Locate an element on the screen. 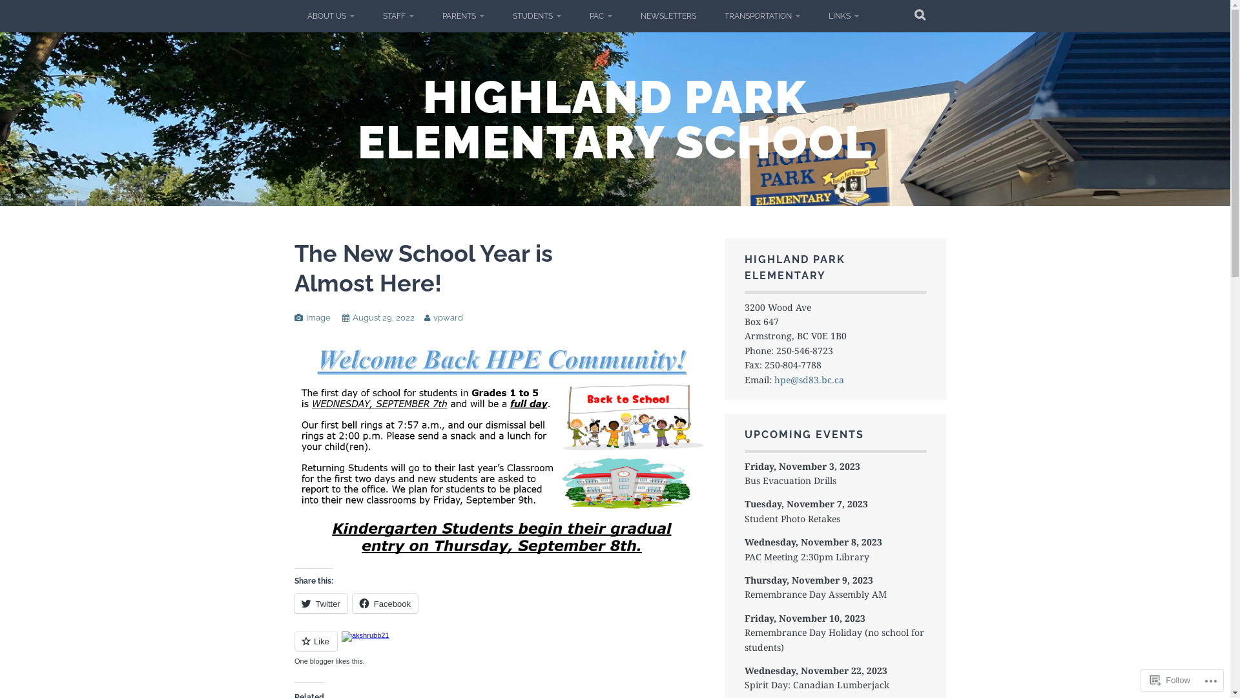  Image is located at coordinates (318, 318).